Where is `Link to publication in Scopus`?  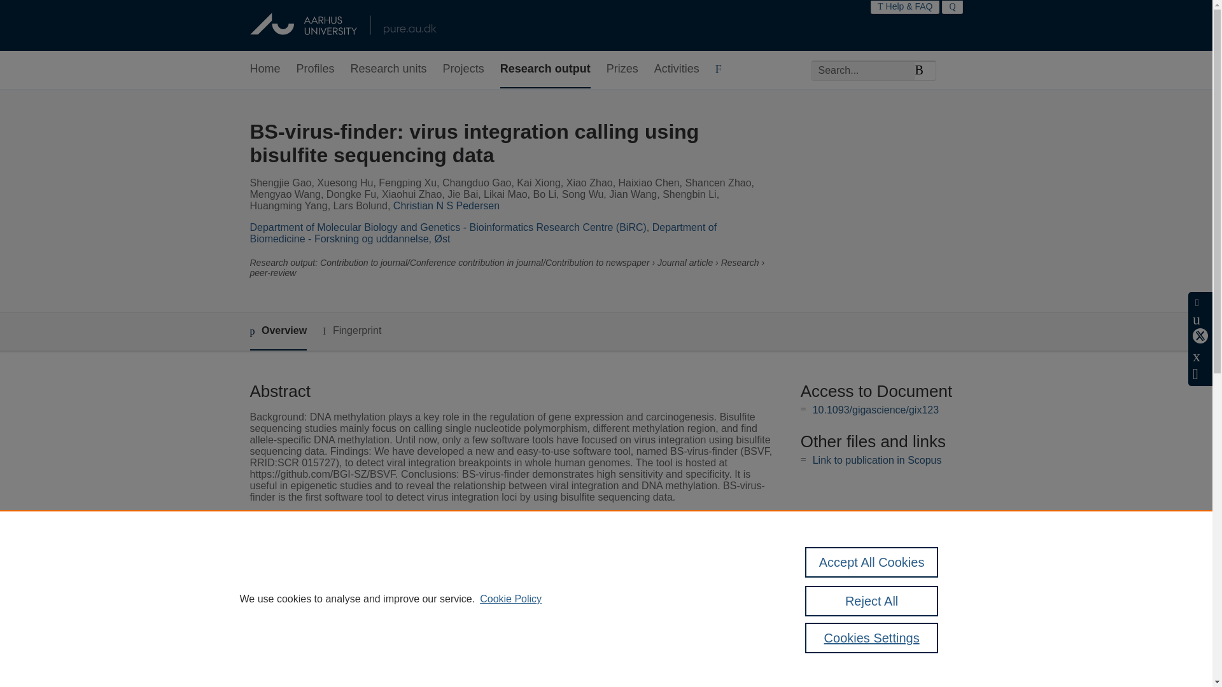
Link to publication in Scopus is located at coordinates (877, 460).